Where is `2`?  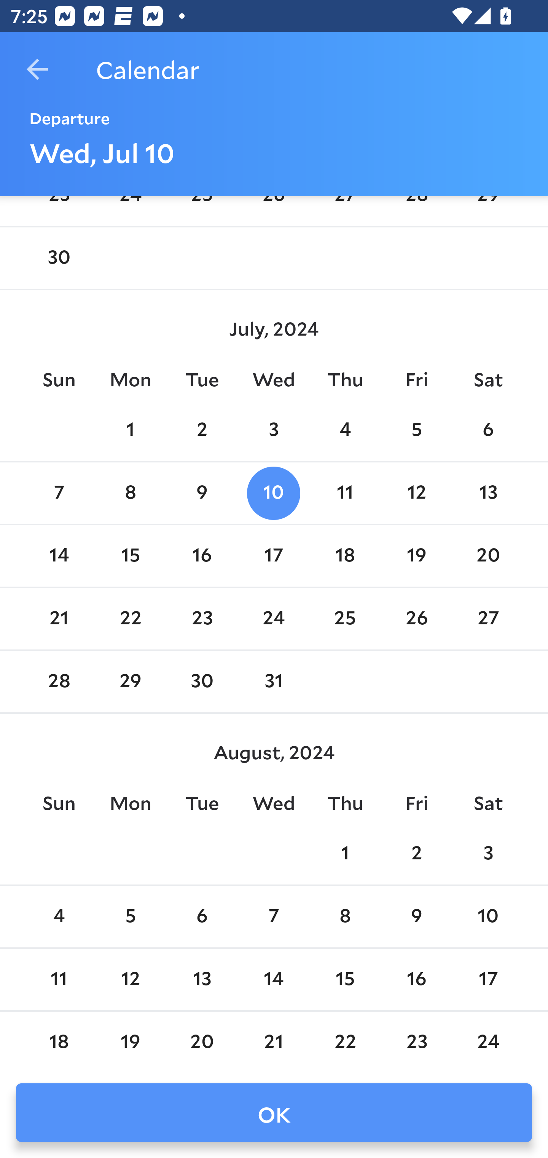 2 is located at coordinates (202, 430).